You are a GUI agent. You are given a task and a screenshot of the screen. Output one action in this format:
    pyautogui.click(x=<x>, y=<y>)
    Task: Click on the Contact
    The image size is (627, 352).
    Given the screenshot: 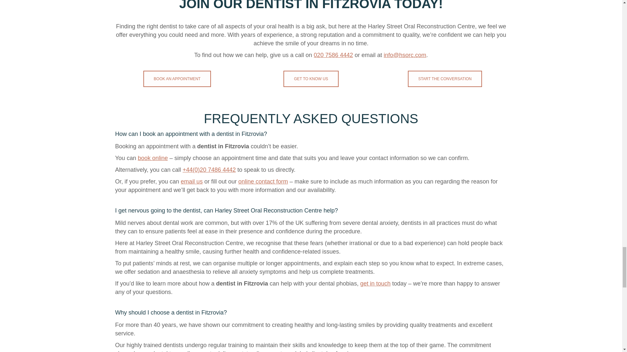 What is the action you would take?
    pyautogui.click(x=311, y=79)
    